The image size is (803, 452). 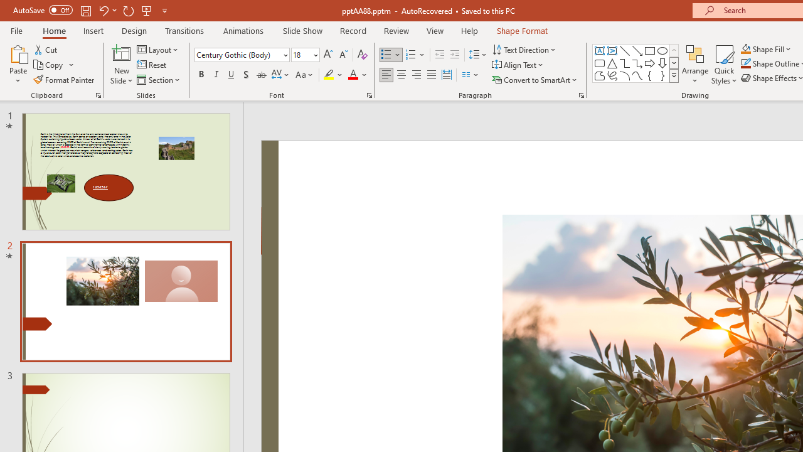 What do you see at coordinates (662, 63) in the screenshot?
I see `Arrow: Down` at bounding box center [662, 63].